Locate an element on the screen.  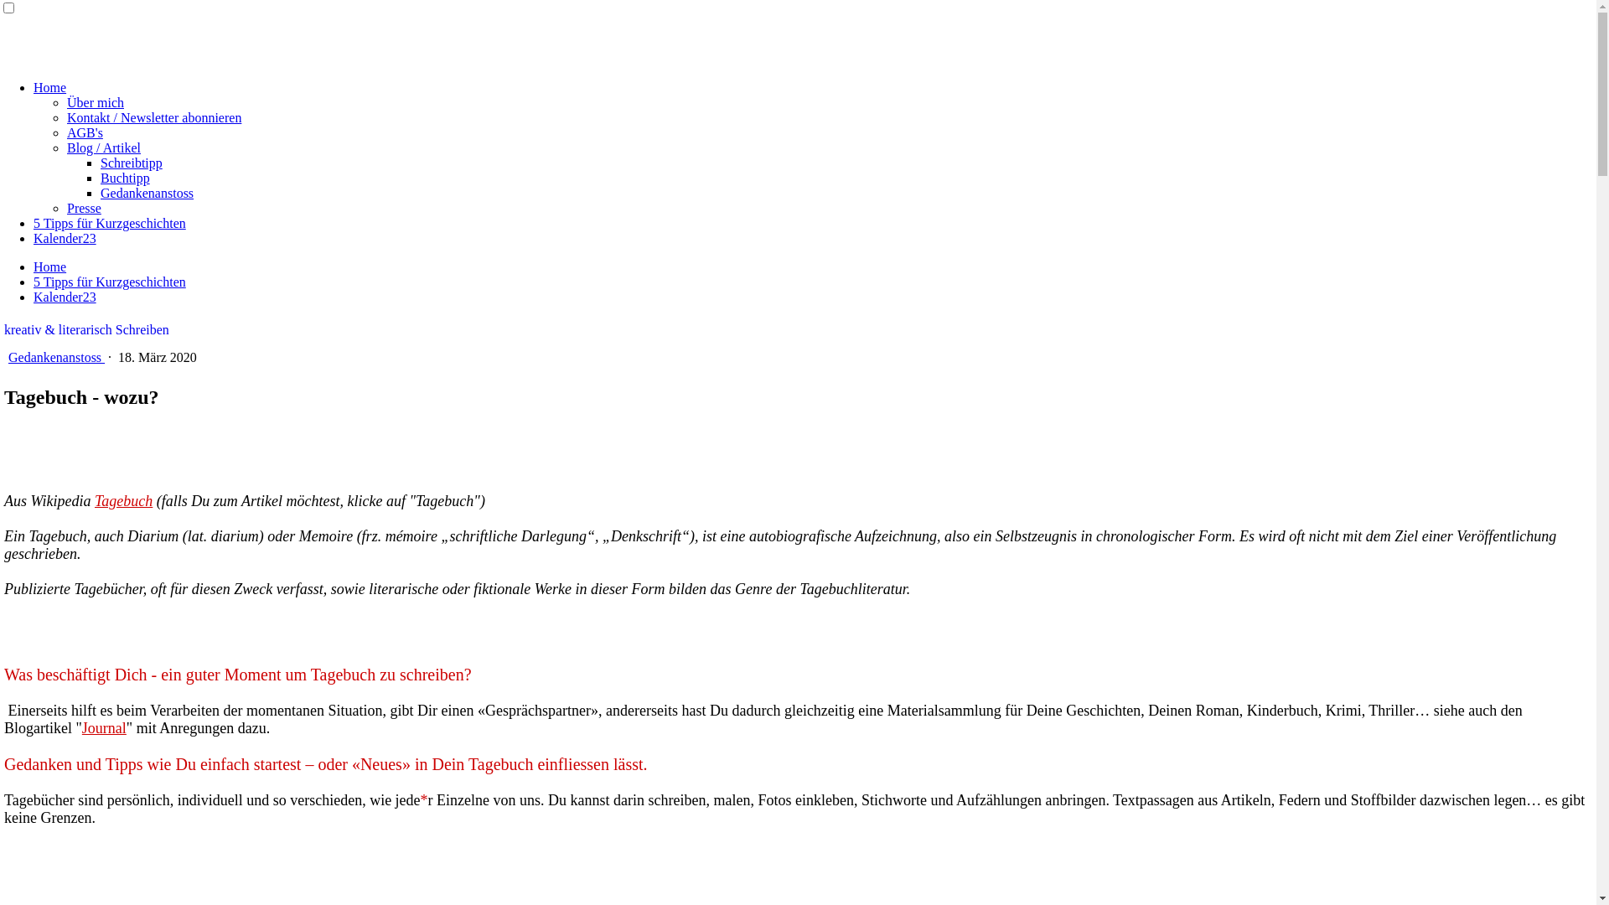
Buchtipp is located at coordinates (126, 178).